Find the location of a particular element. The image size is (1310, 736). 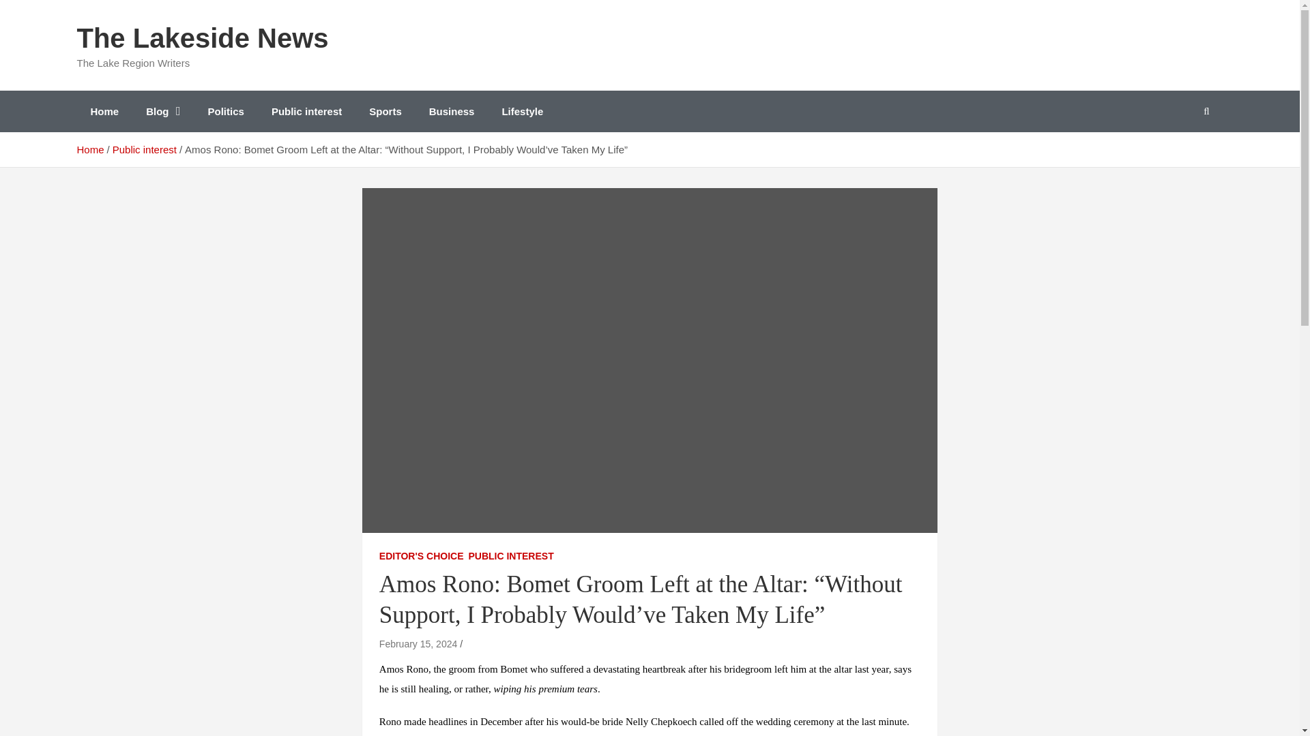

Home is located at coordinates (104, 111).